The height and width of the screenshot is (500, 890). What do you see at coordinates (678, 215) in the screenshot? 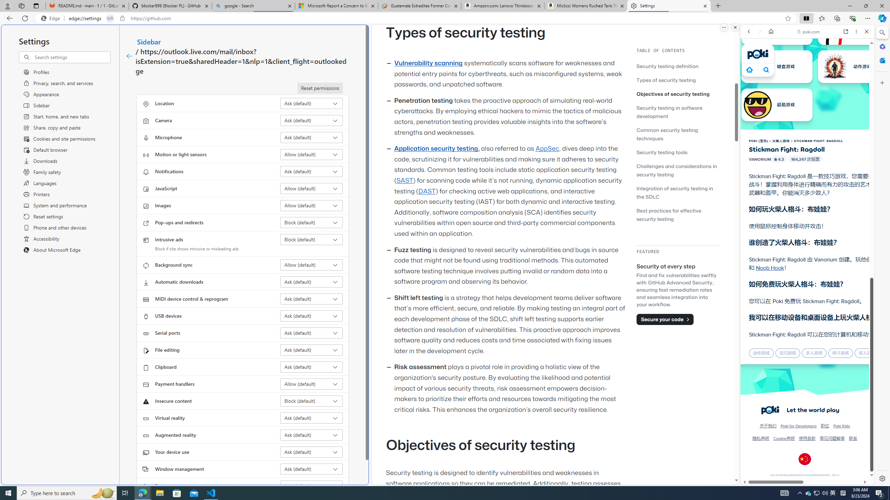
I see `Best practices for effective security testing` at bounding box center [678, 215].